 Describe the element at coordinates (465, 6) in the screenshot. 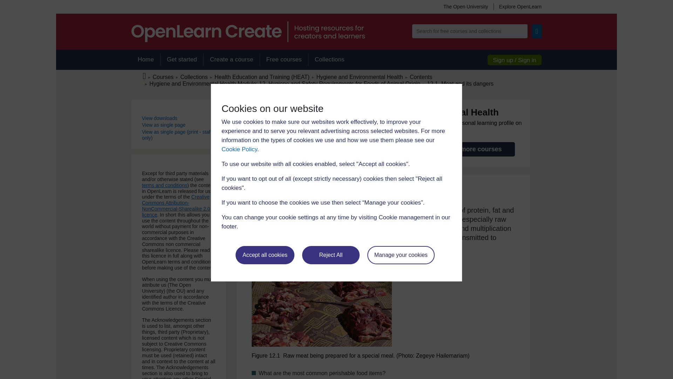

I see `The Open University` at that location.